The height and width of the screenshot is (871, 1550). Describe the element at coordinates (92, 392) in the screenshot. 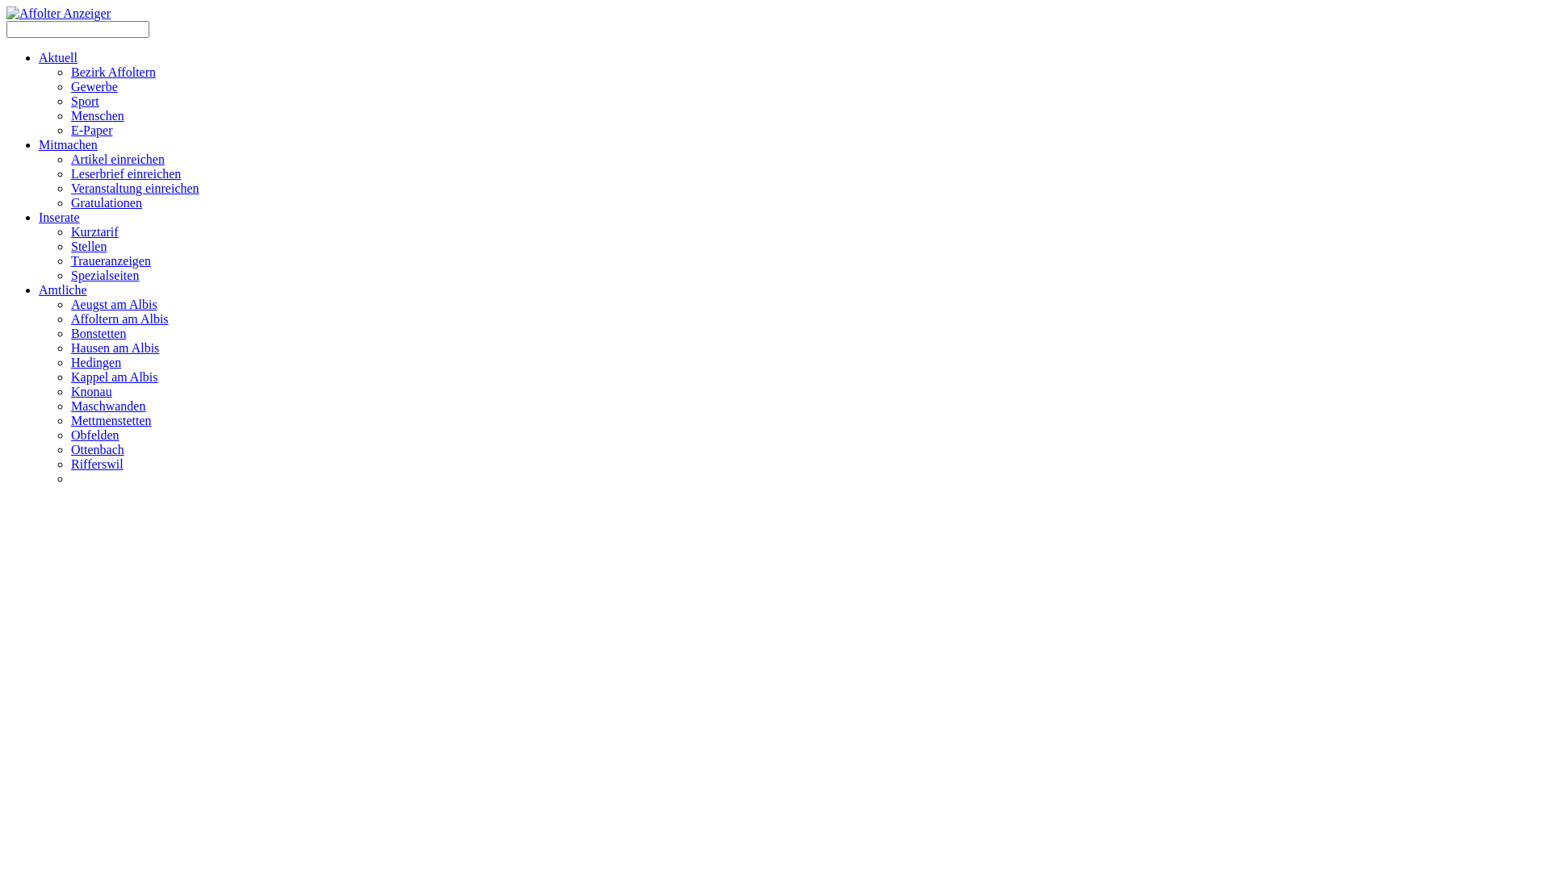

I see `Knonau` at that location.